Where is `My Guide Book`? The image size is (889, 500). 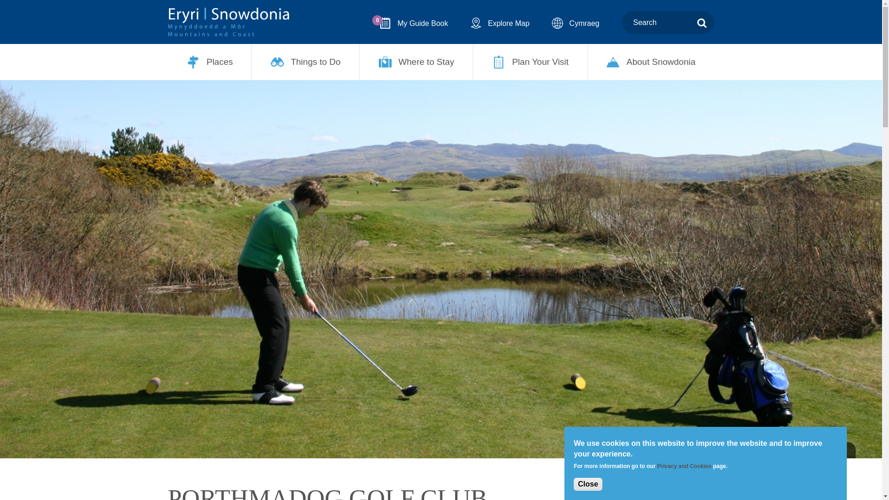
My Guide Book is located at coordinates (413, 23).